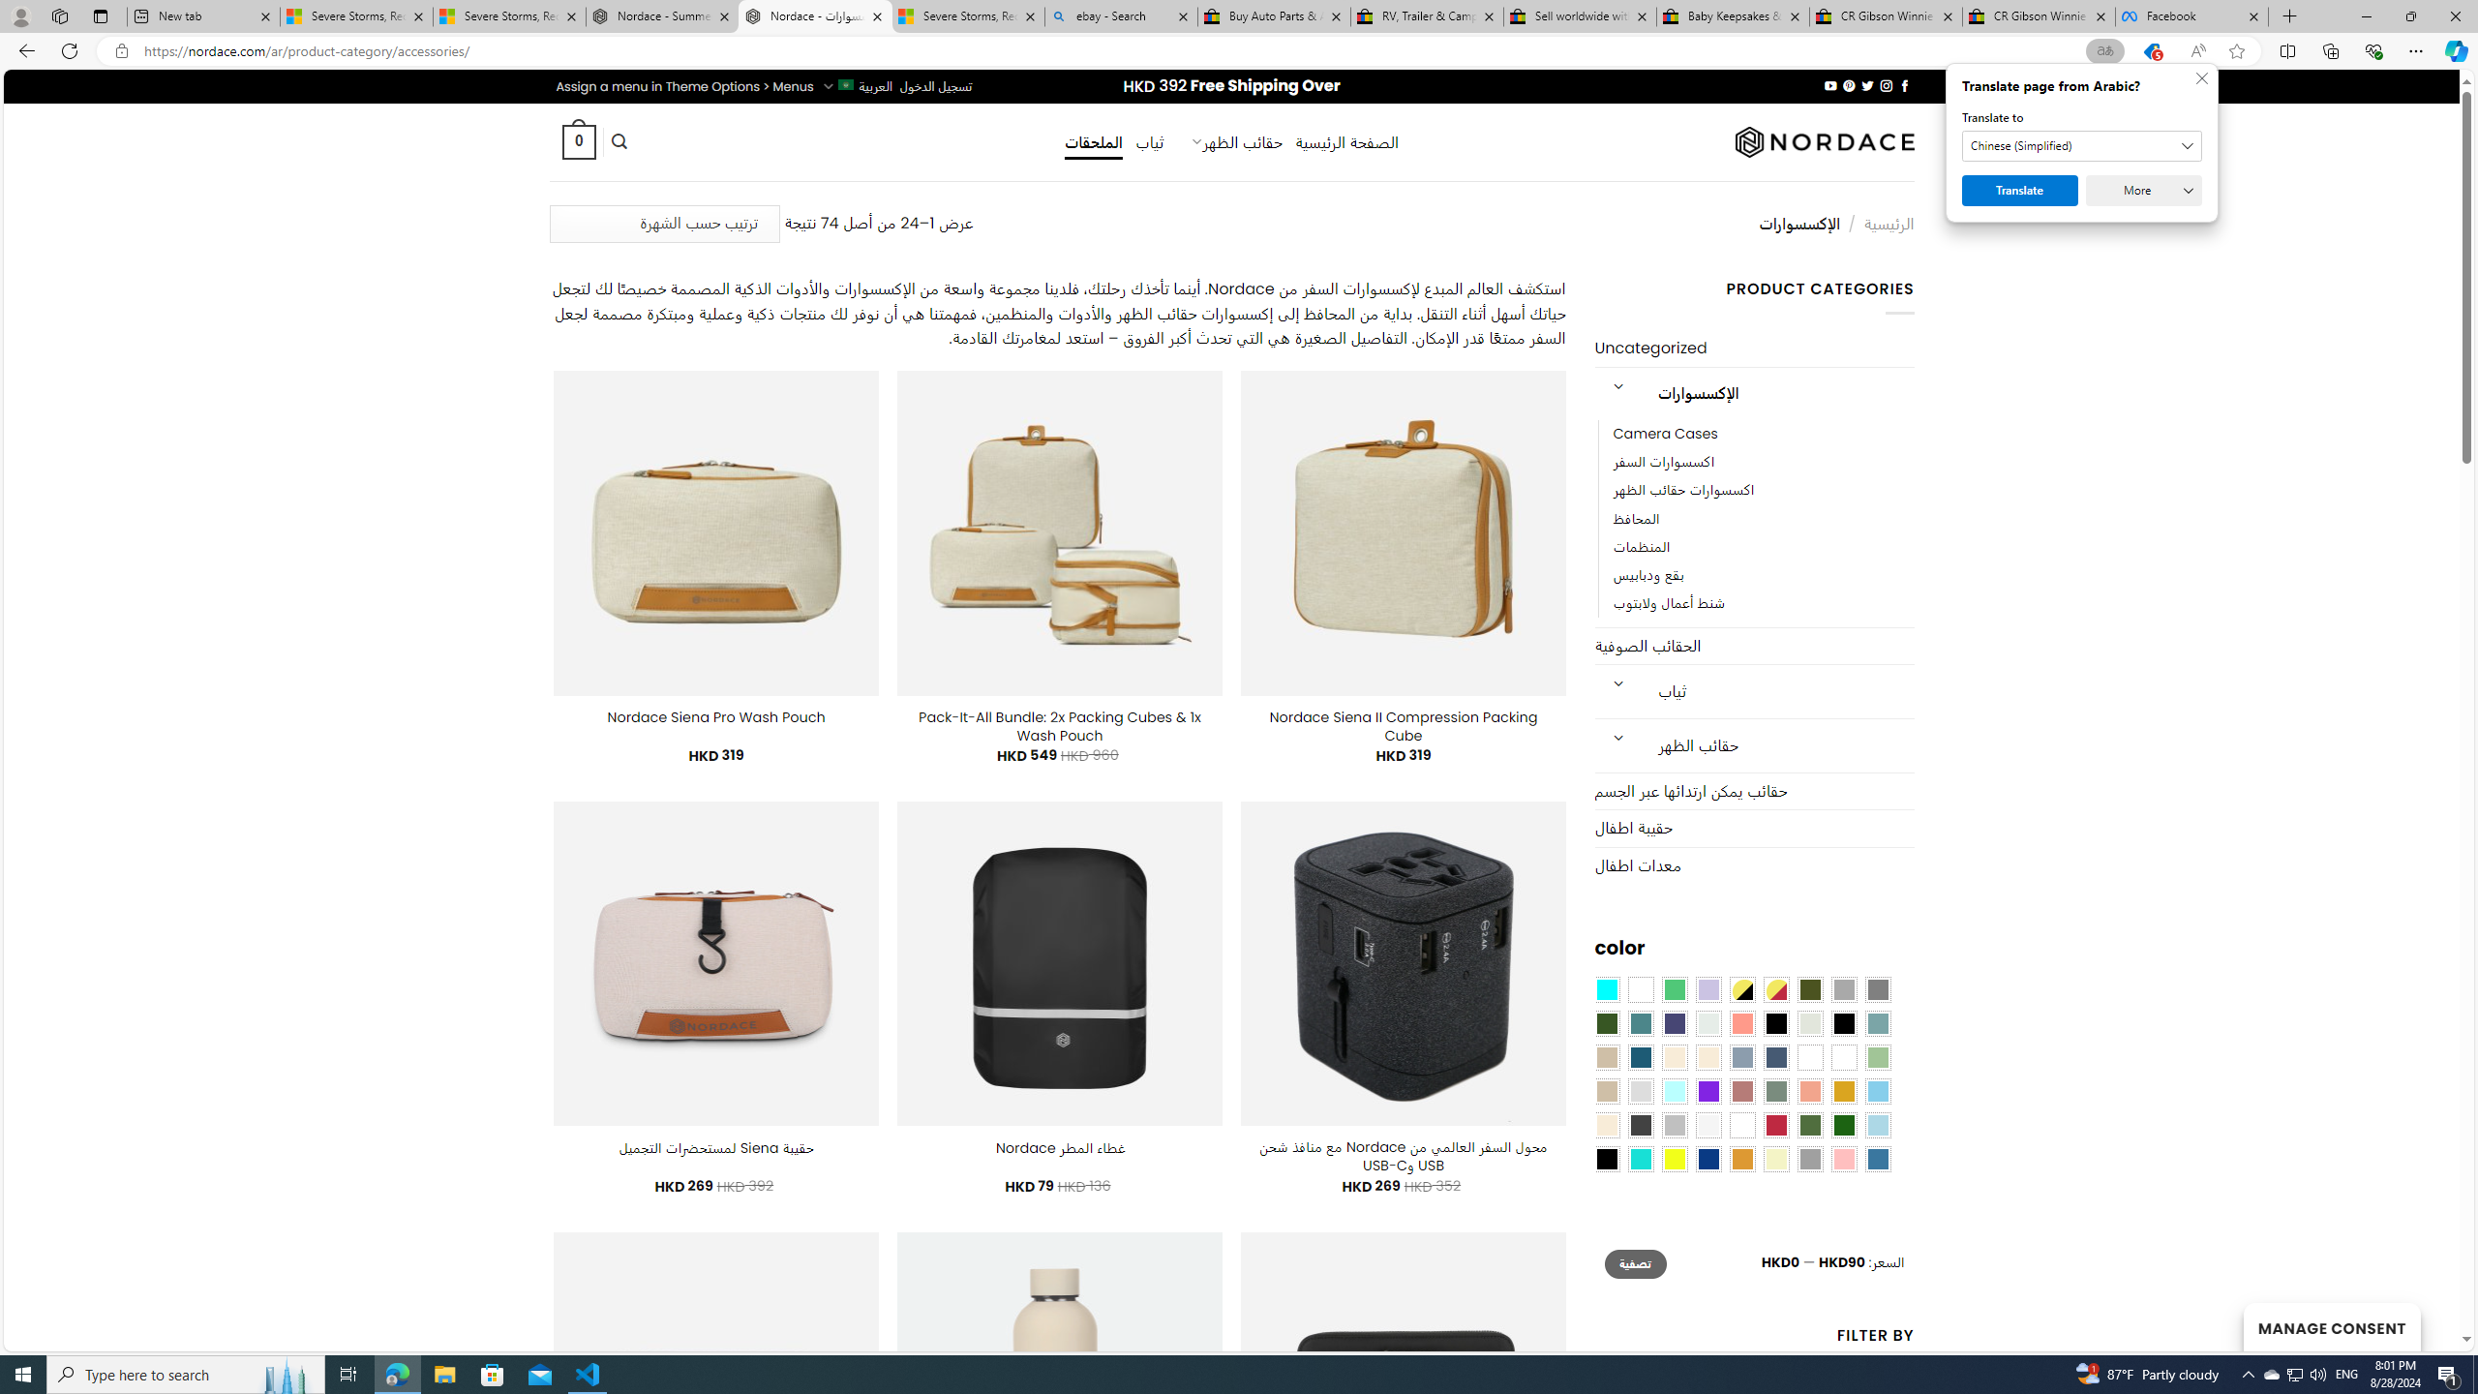  What do you see at coordinates (685, 87) in the screenshot?
I see `Assign a menu in Theme Options > Menus` at bounding box center [685, 87].